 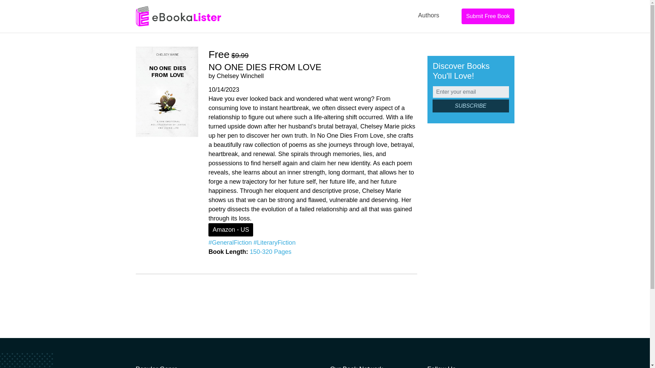 What do you see at coordinates (470, 106) in the screenshot?
I see `Subscribe` at bounding box center [470, 106].